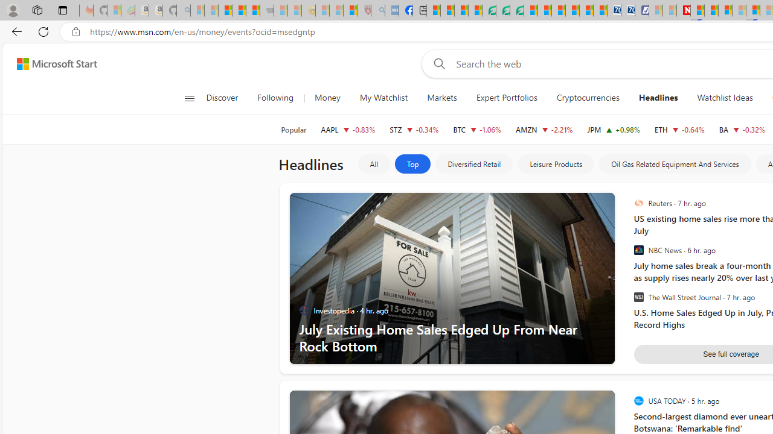 This screenshot has height=434, width=773. Describe the element at coordinates (275, 98) in the screenshot. I see `Following` at that location.